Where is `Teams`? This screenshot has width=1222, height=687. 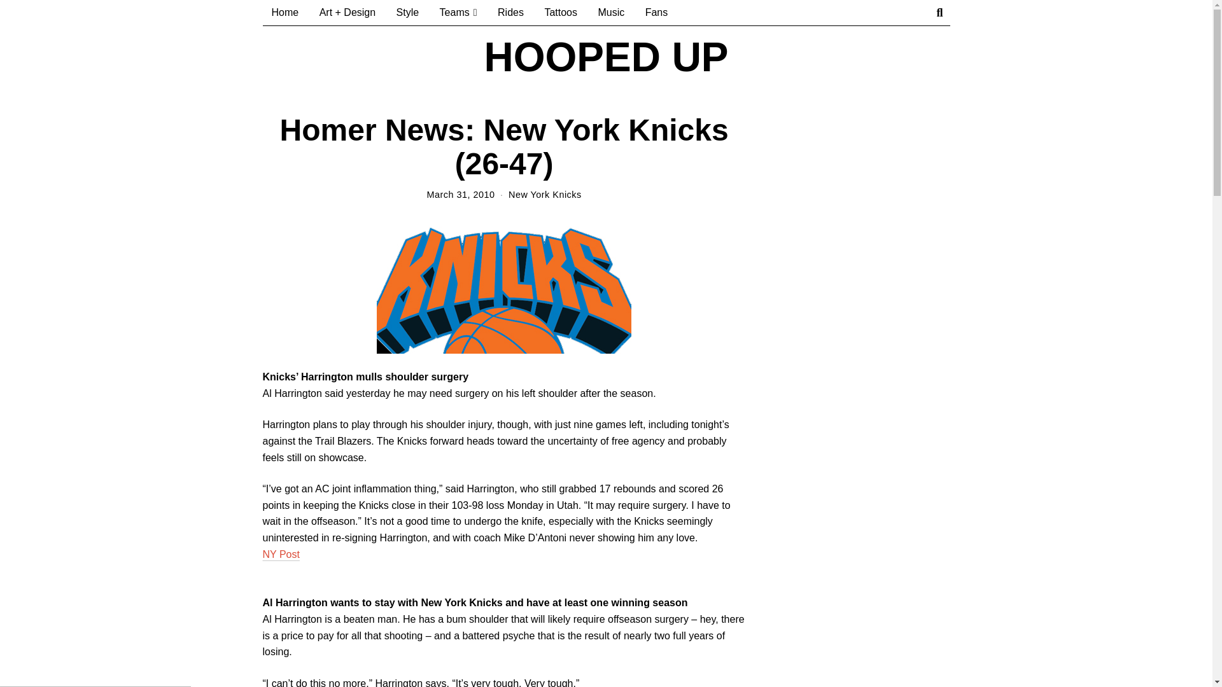
Teams is located at coordinates (458, 13).